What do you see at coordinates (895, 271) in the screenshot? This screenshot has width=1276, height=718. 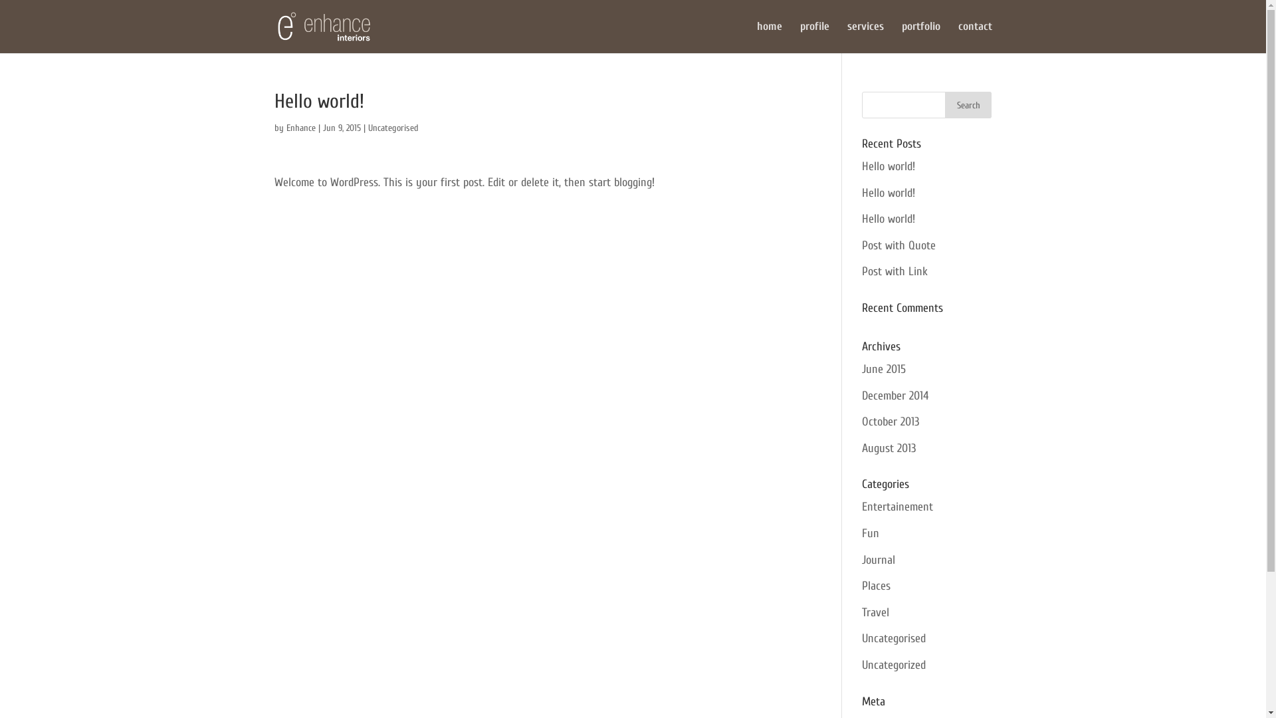 I see `Post with Link` at bounding box center [895, 271].